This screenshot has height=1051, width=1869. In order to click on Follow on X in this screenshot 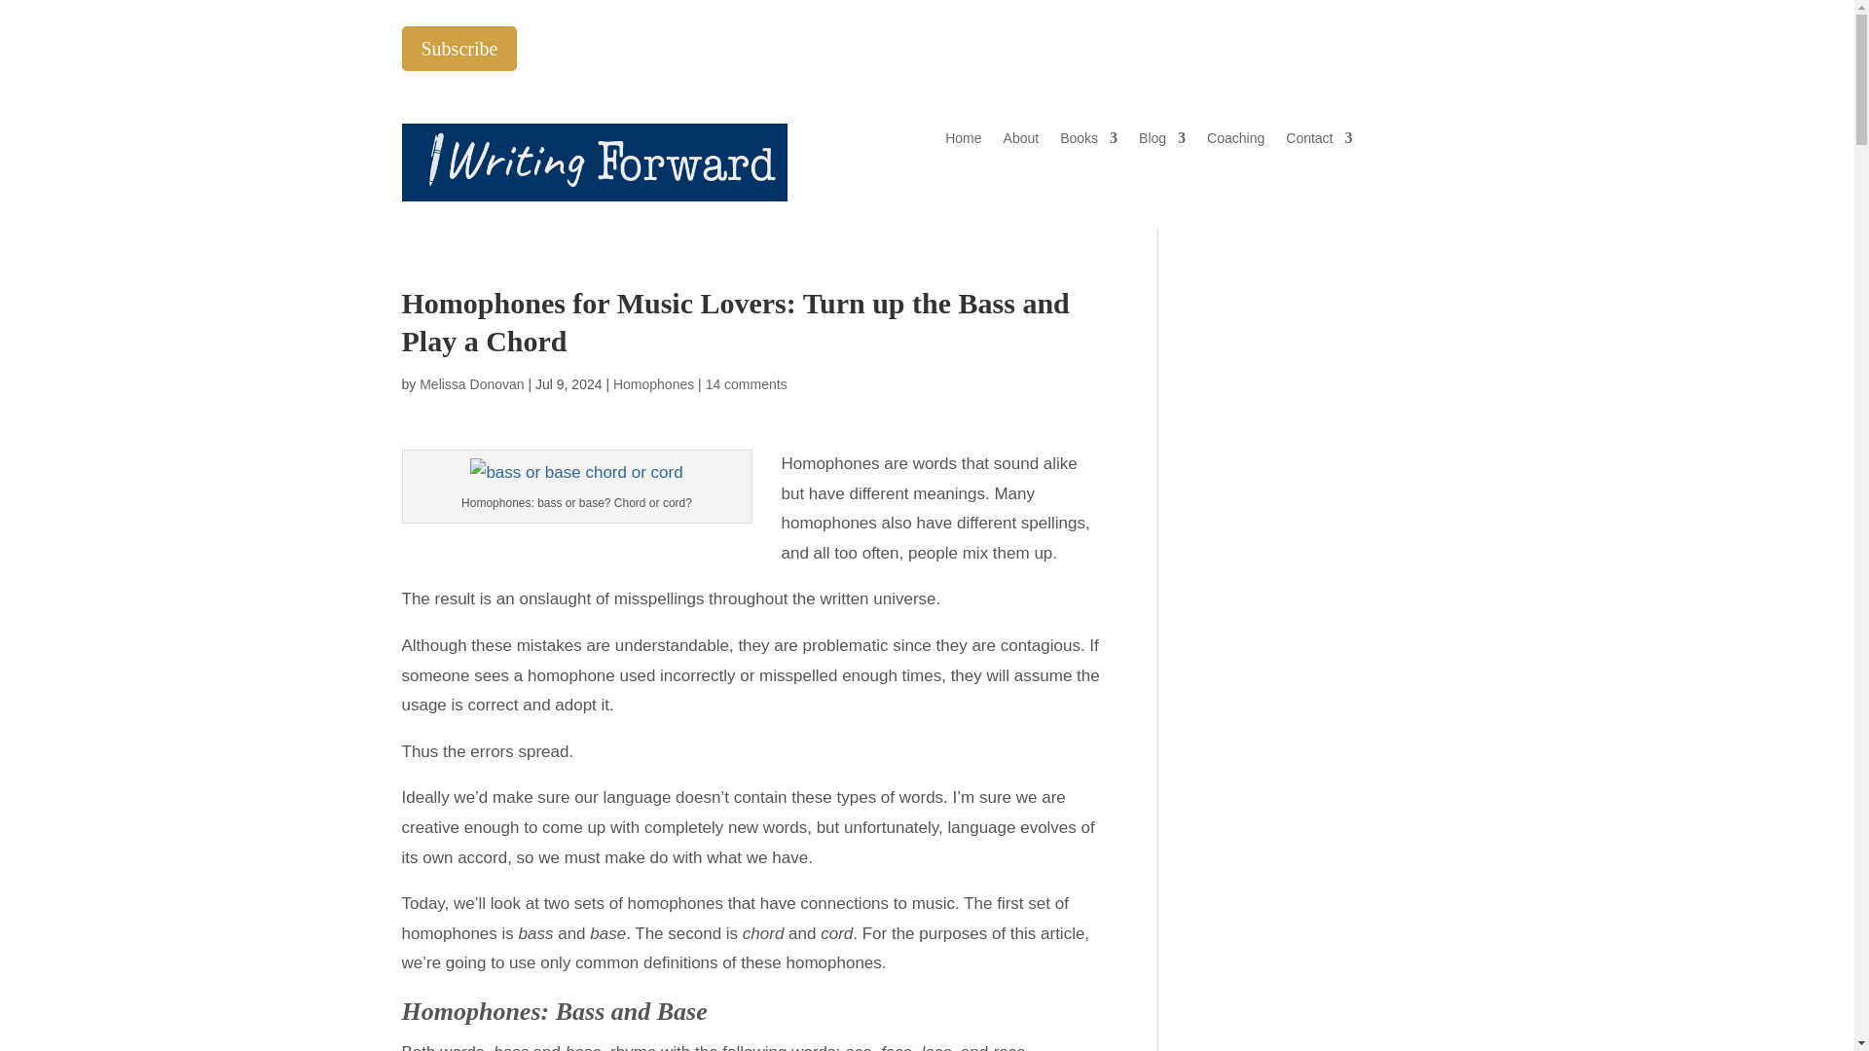, I will do `click(1359, 42)`.